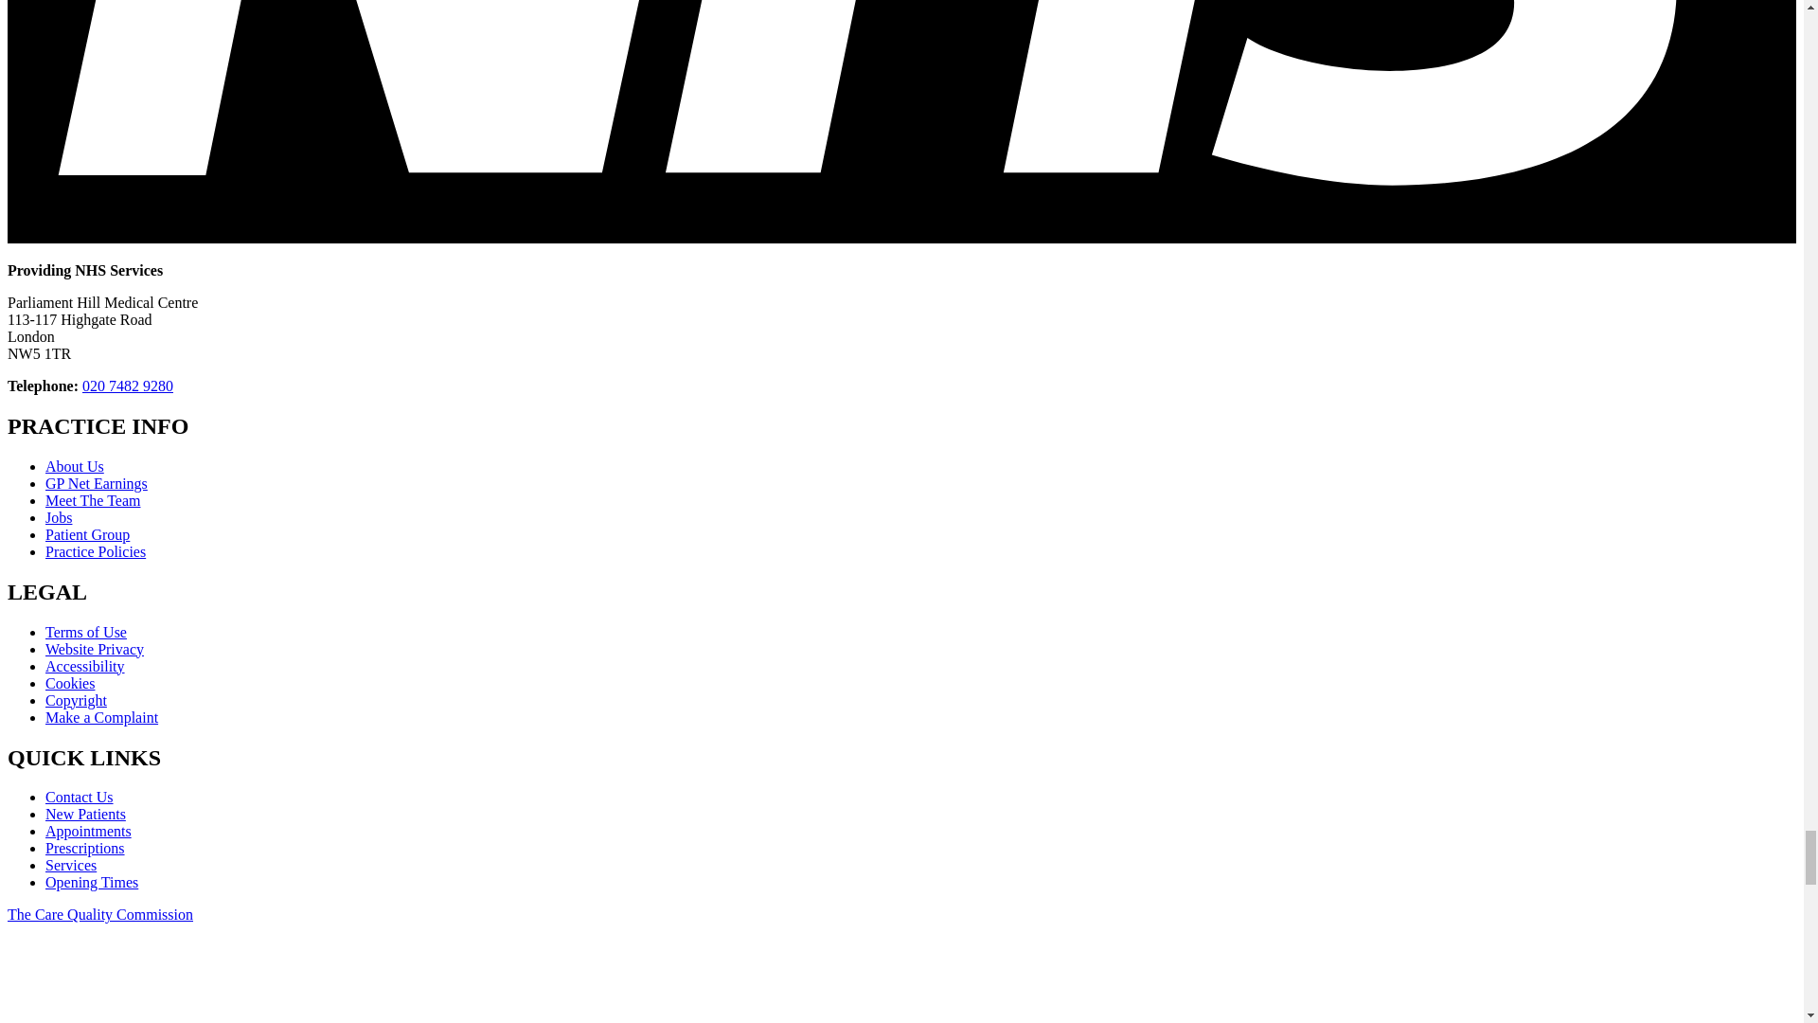  What do you see at coordinates (95, 650) in the screenshot?
I see `Website Privacy` at bounding box center [95, 650].